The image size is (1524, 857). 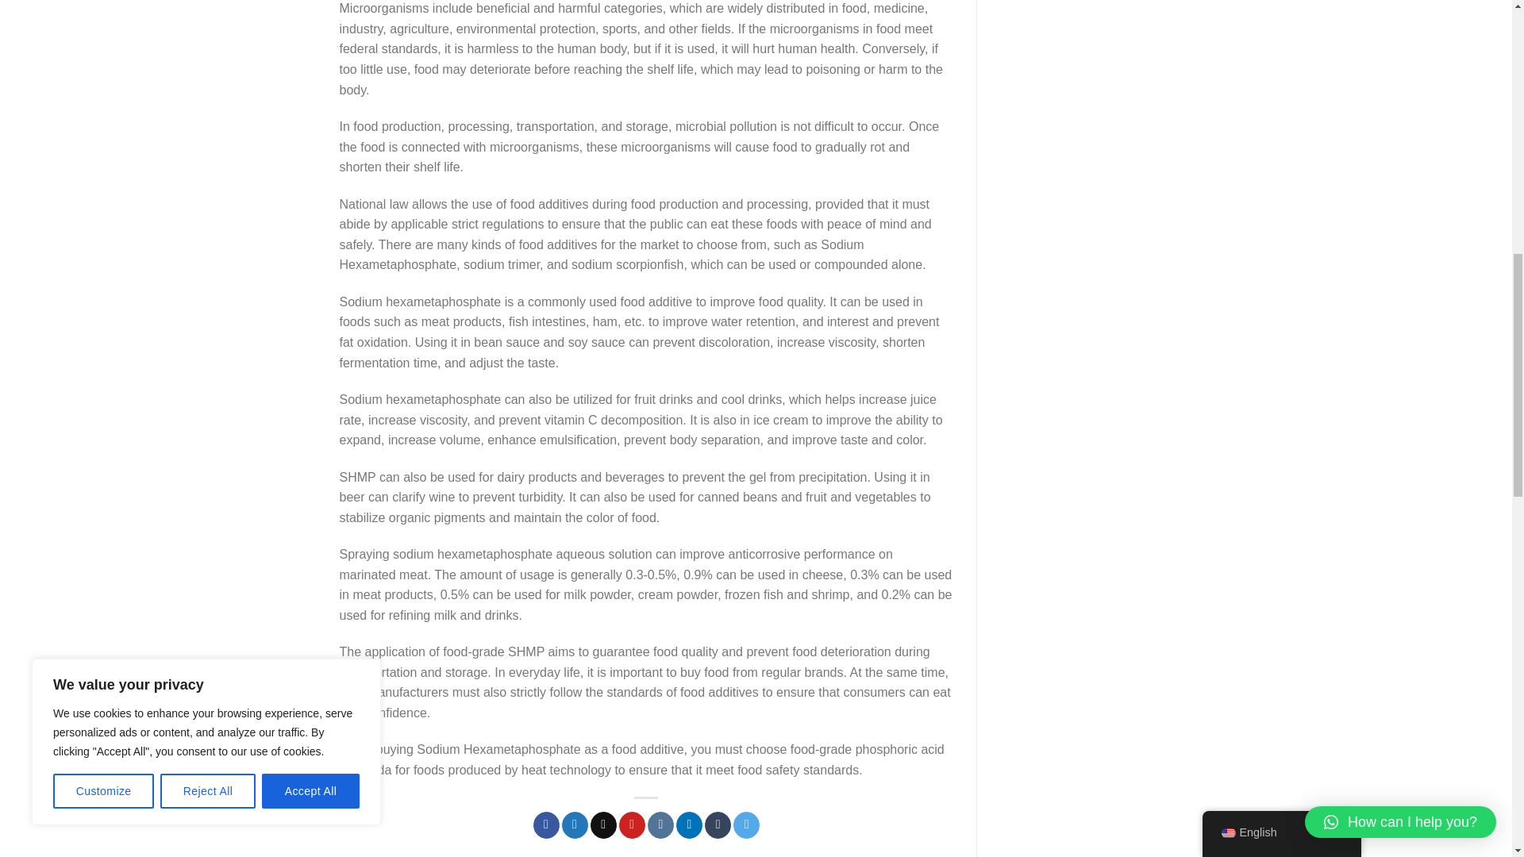 I want to click on Share on Facebook, so click(x=546, y=825).